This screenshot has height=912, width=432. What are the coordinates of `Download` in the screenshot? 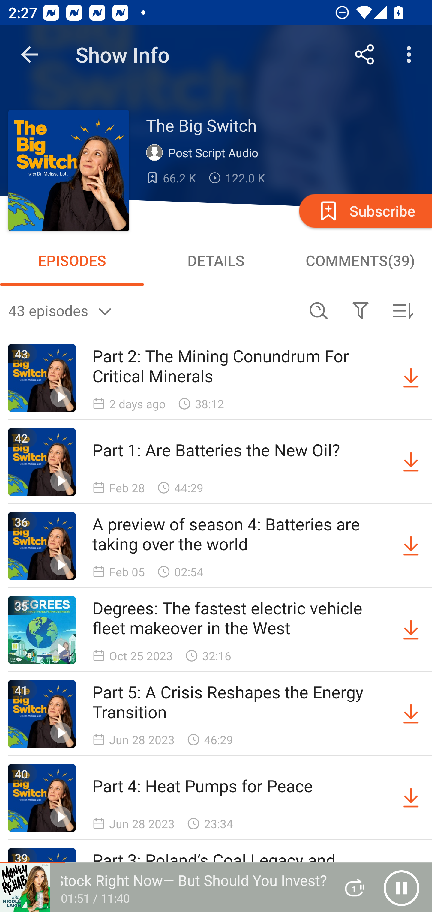 It's located at (411, 378).